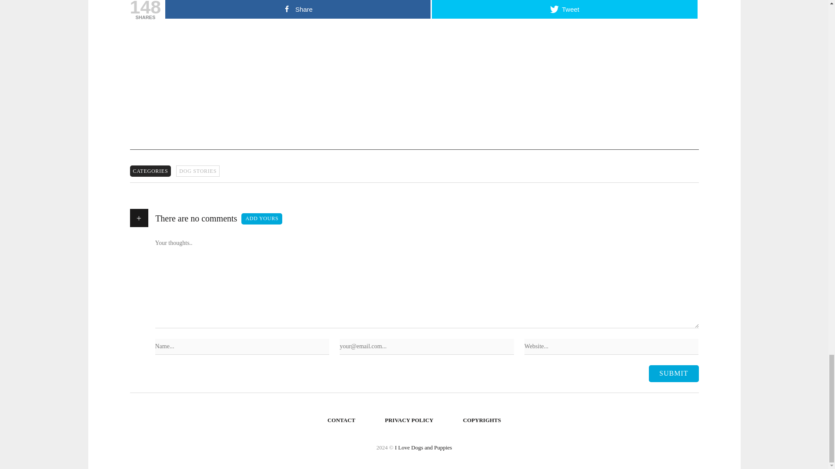 The width and height of the screenshot is (835, 469). What do you see at coordinates (341, 420) in the screenshot?
I see `CONTACT` at bounding box center [341, 420].